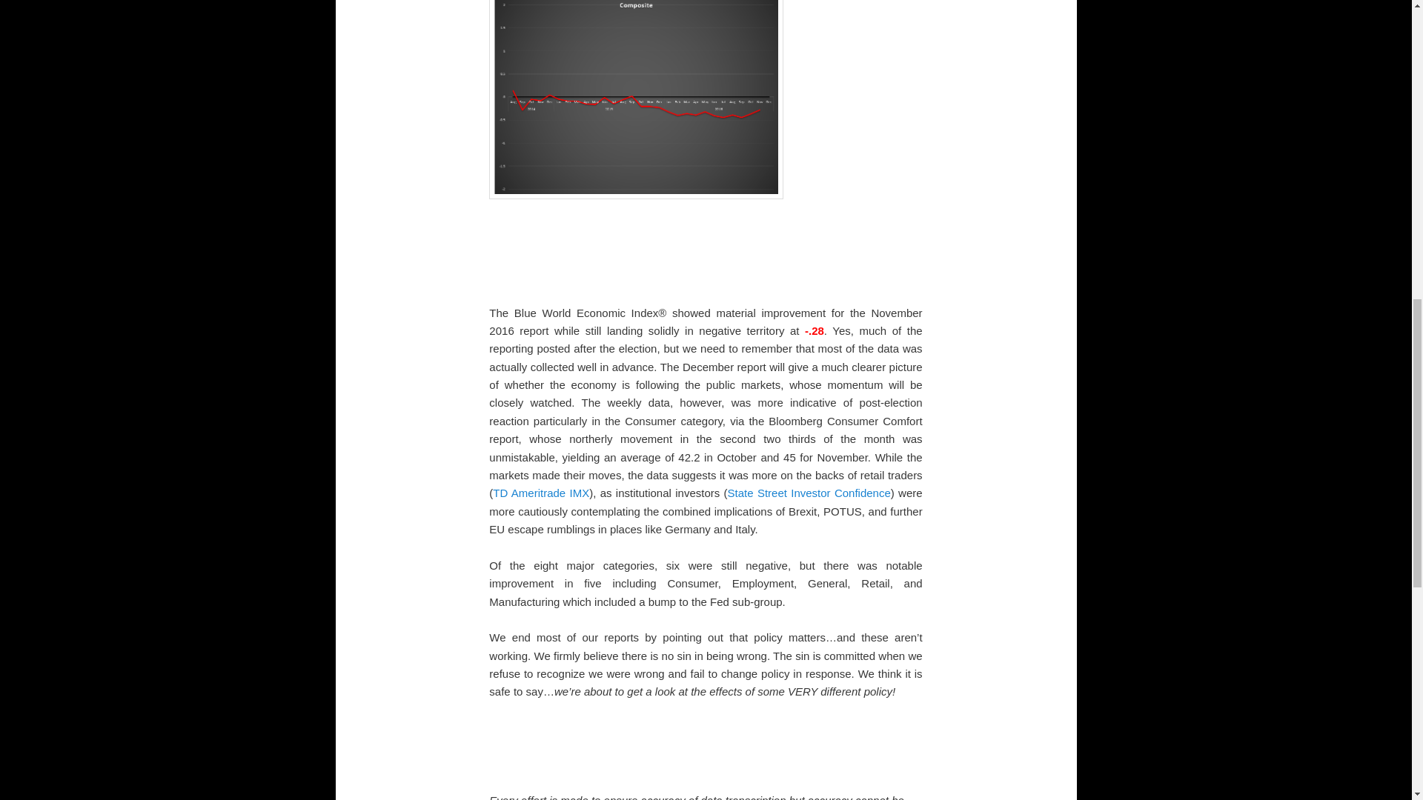 The width and height of the screenshot is (1423, 800). Describe the element at coordinates (809, 492) in the screenshot. I see `State Street Investor Confidence` at that location.